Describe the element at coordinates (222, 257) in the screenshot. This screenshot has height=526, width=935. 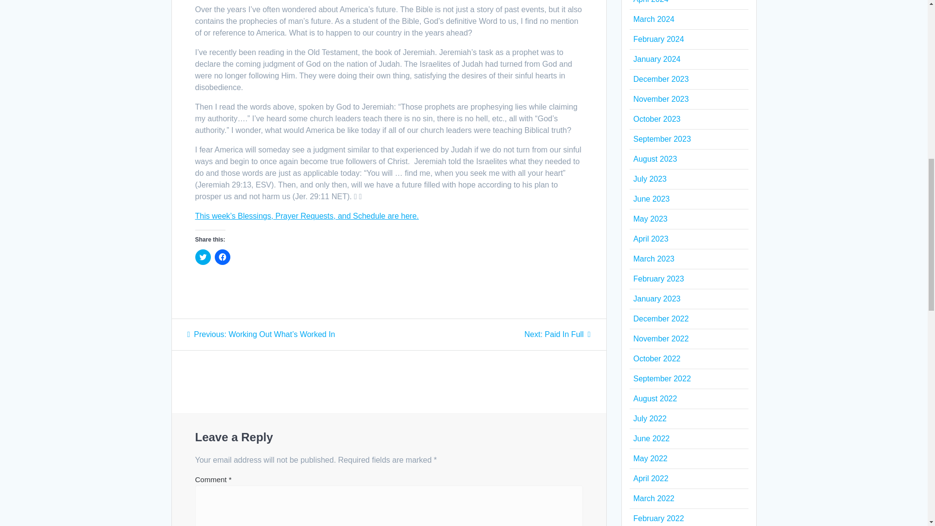
I see `Click to share on Facebook` at that location.